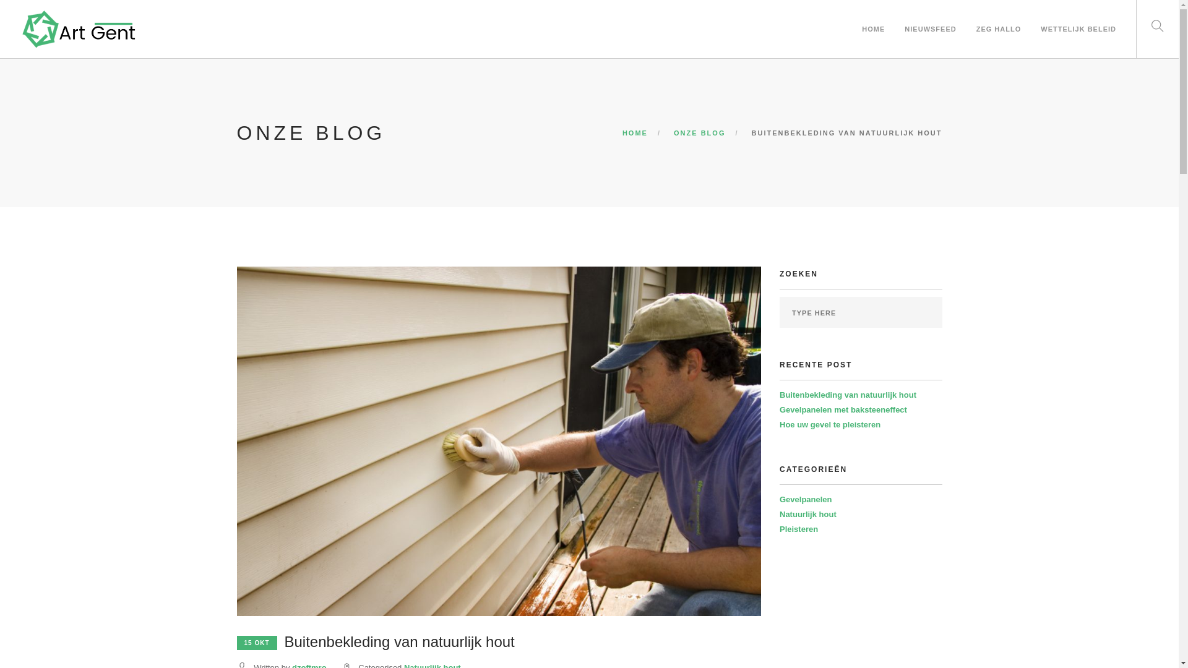 This screenshot has width=1188, height=668. What do you see at coordinates (699, 133) in the screenshot?
I see `ONZE BLOG` at bounding box center [699, 133].